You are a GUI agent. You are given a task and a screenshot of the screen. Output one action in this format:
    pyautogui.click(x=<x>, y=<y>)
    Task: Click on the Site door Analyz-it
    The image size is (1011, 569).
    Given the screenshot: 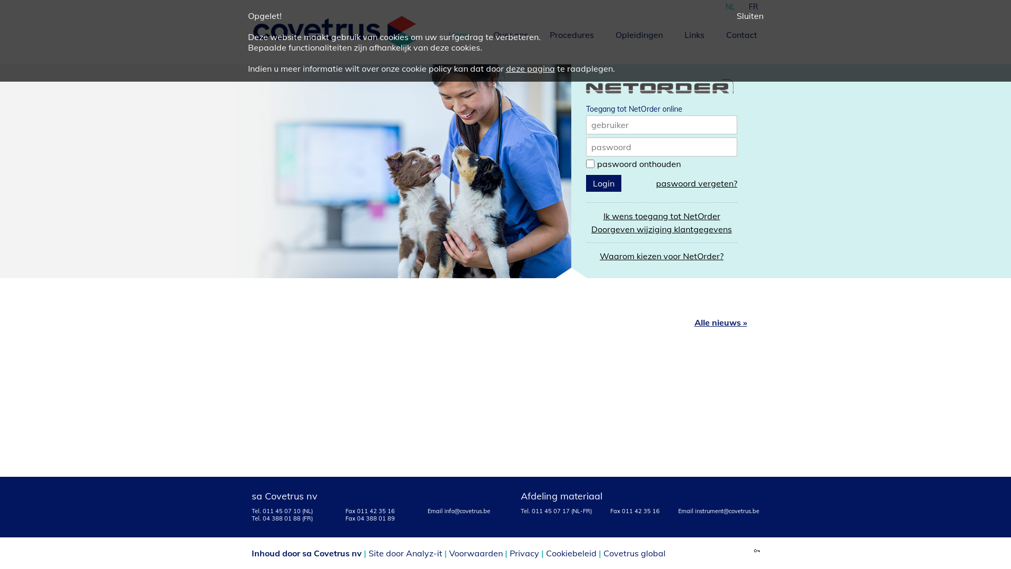 What is the action you would take?
    pyautogui.click(x=405, y=553)
    